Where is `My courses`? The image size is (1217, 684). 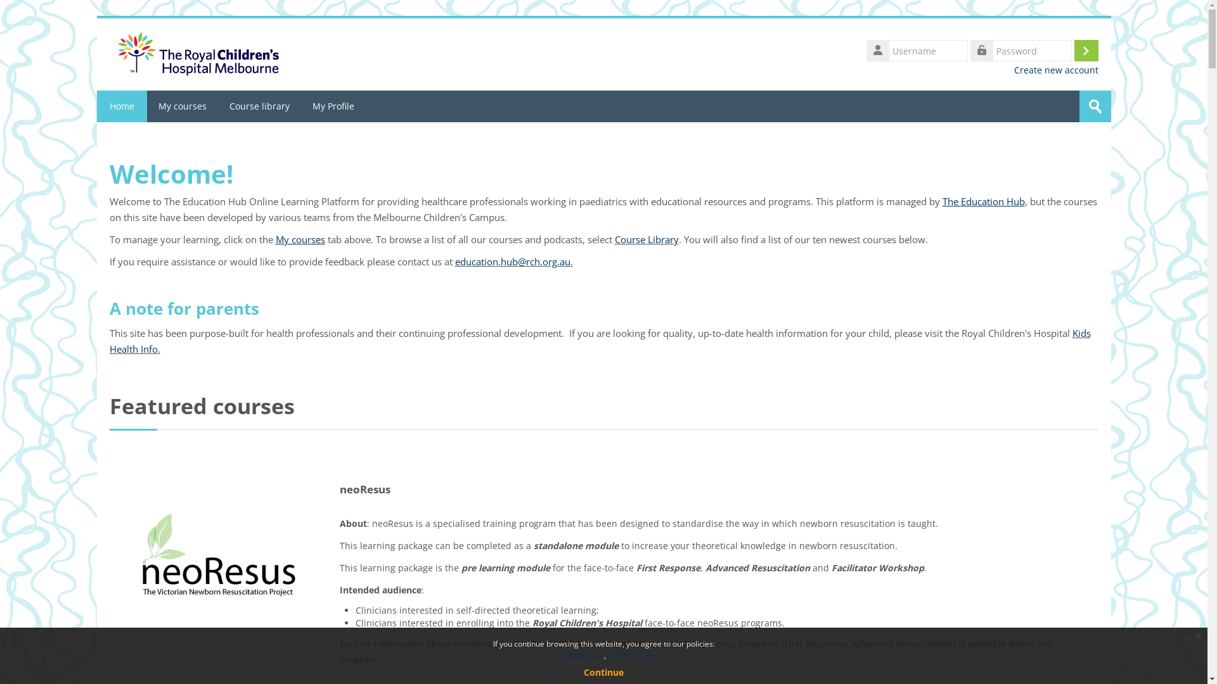
My courses is located at coordinates (183, 106).